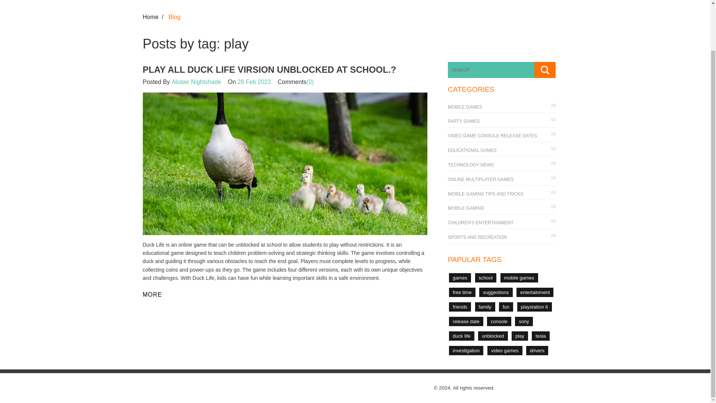 This screenshot has width=716, height=403. What do you see at coordinates (520, 336) in the screenshot?
I see `play` at bounding box center [520, 336].